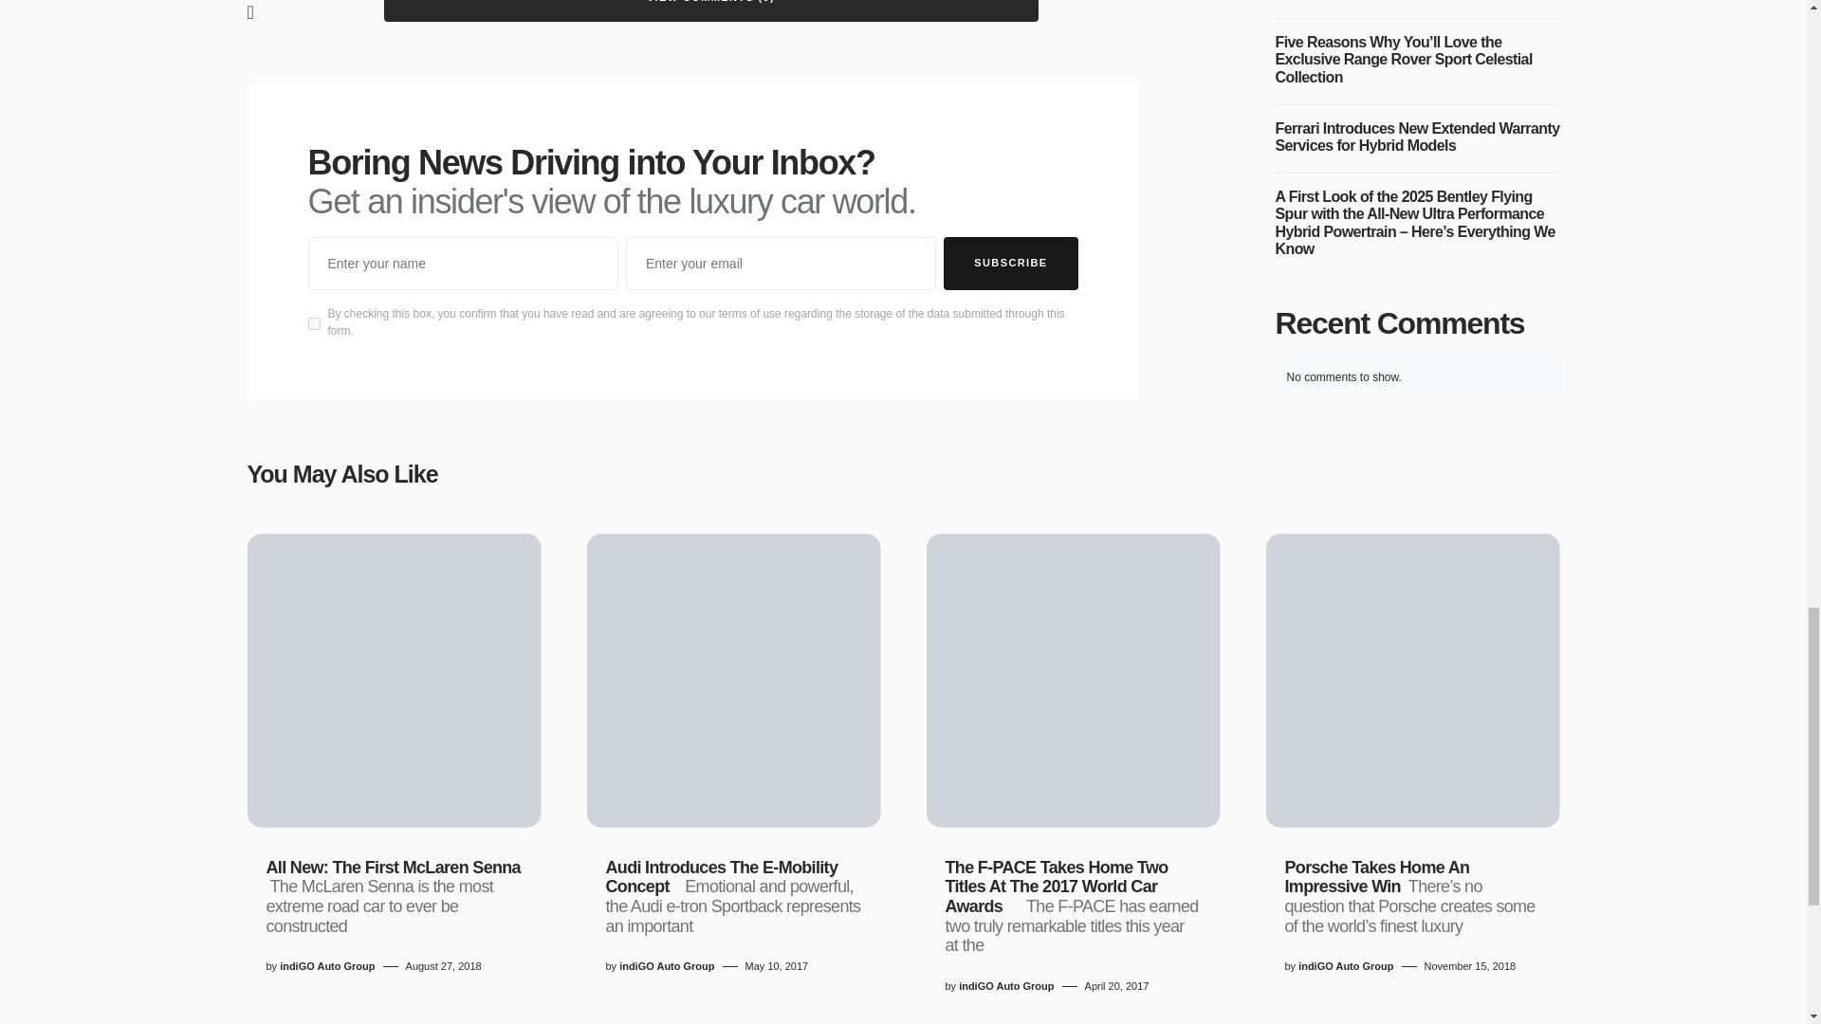 The height and width of the screenshot is (1024, 1821). What do you see at coordinates (1006, 986) in the screenshot?
I see `View all posts by indiGO Auto Group` at bounding box center [1006, 986].